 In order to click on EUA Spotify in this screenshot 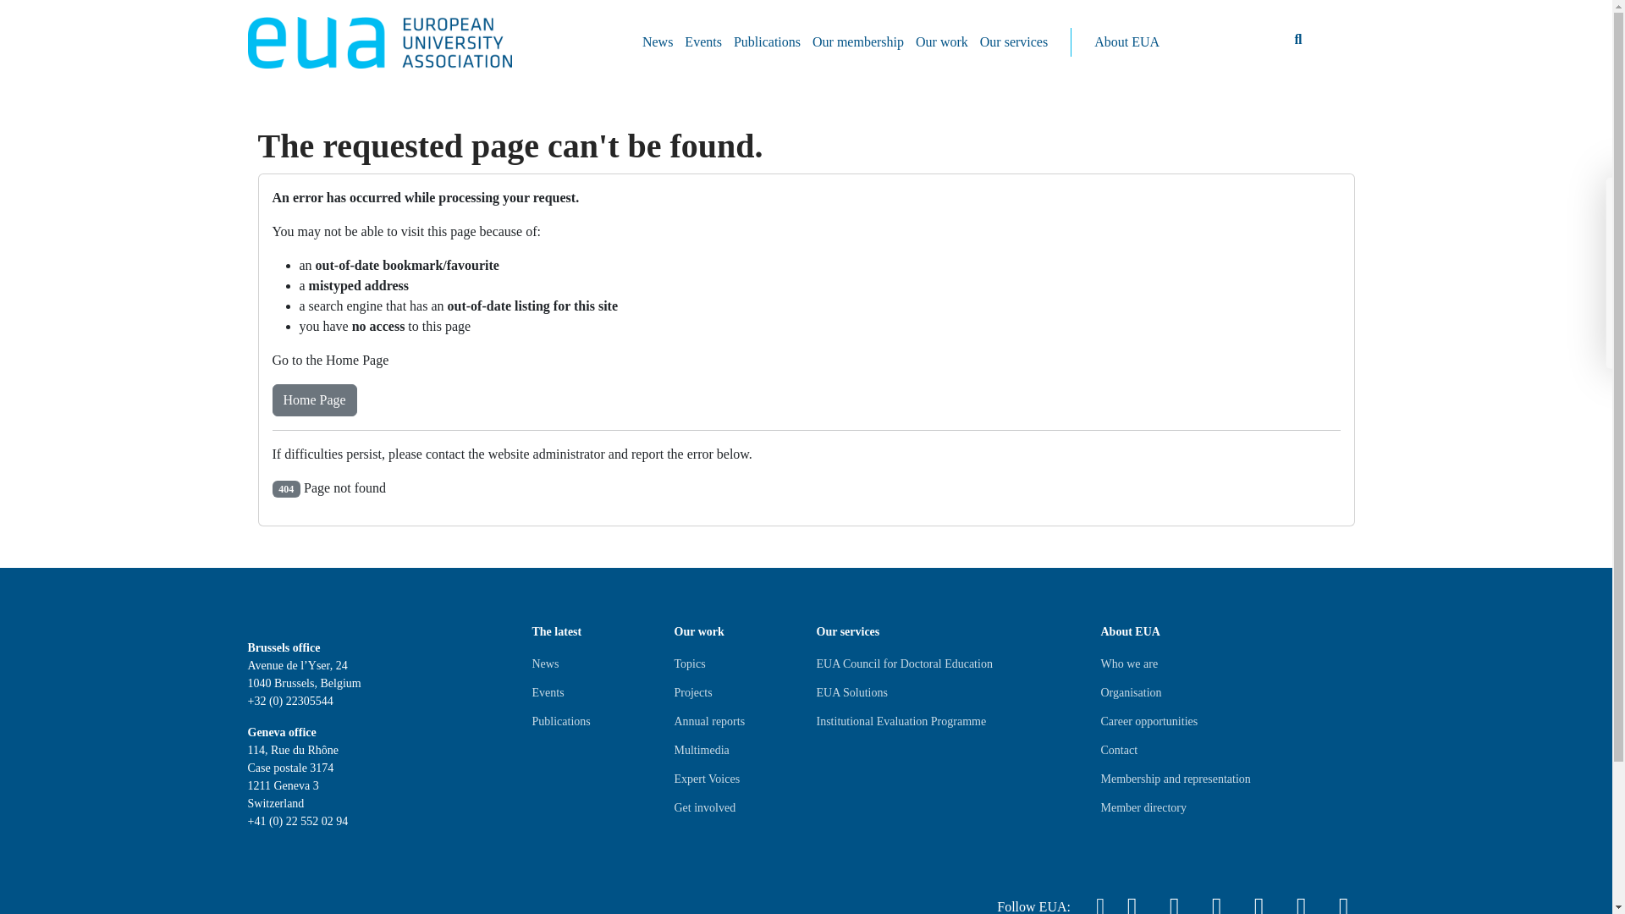, I will do `click(1301, 900)`.